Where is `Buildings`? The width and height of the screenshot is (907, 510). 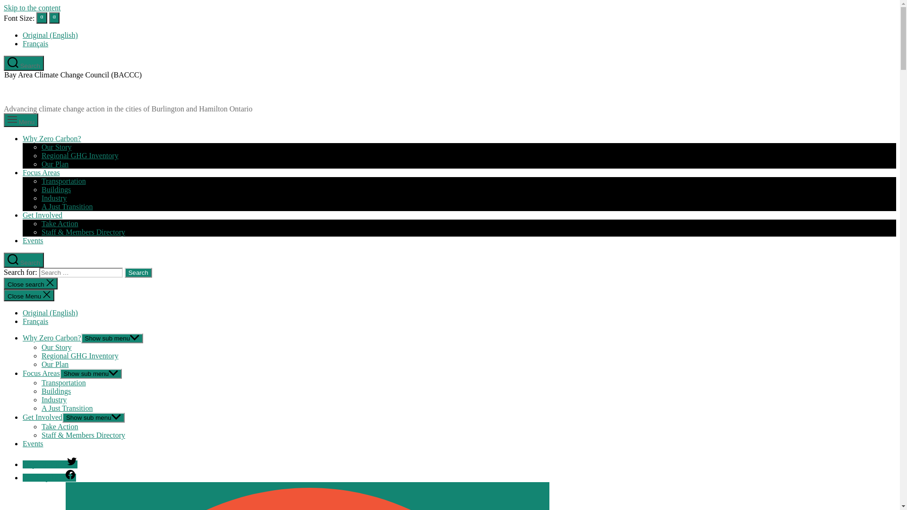 Buildings is located at coordinates (56, 190).